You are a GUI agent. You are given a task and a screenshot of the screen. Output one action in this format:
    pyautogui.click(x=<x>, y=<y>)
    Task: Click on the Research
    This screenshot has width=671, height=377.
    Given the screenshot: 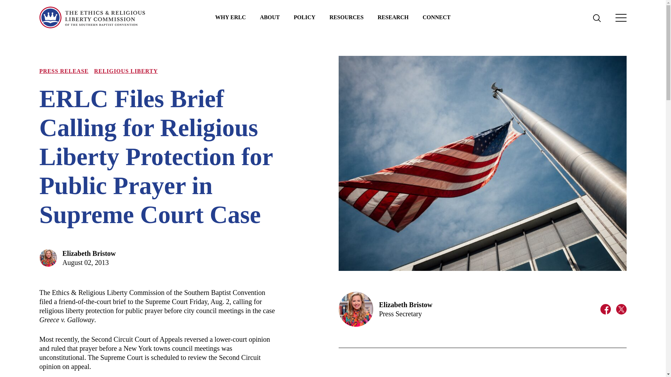 What is the action you would take?
    pyautogui.click(x=393, y=17)
    